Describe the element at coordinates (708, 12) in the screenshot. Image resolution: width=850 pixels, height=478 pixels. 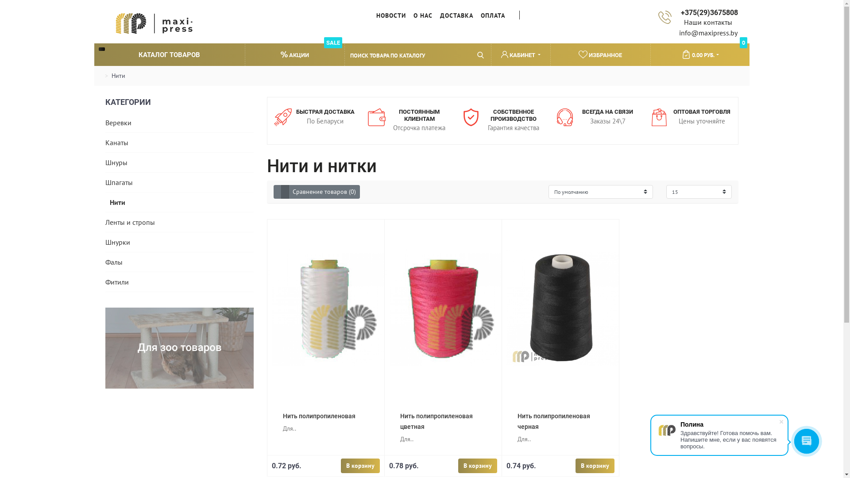
I see `+375(29)3675808` at that location.